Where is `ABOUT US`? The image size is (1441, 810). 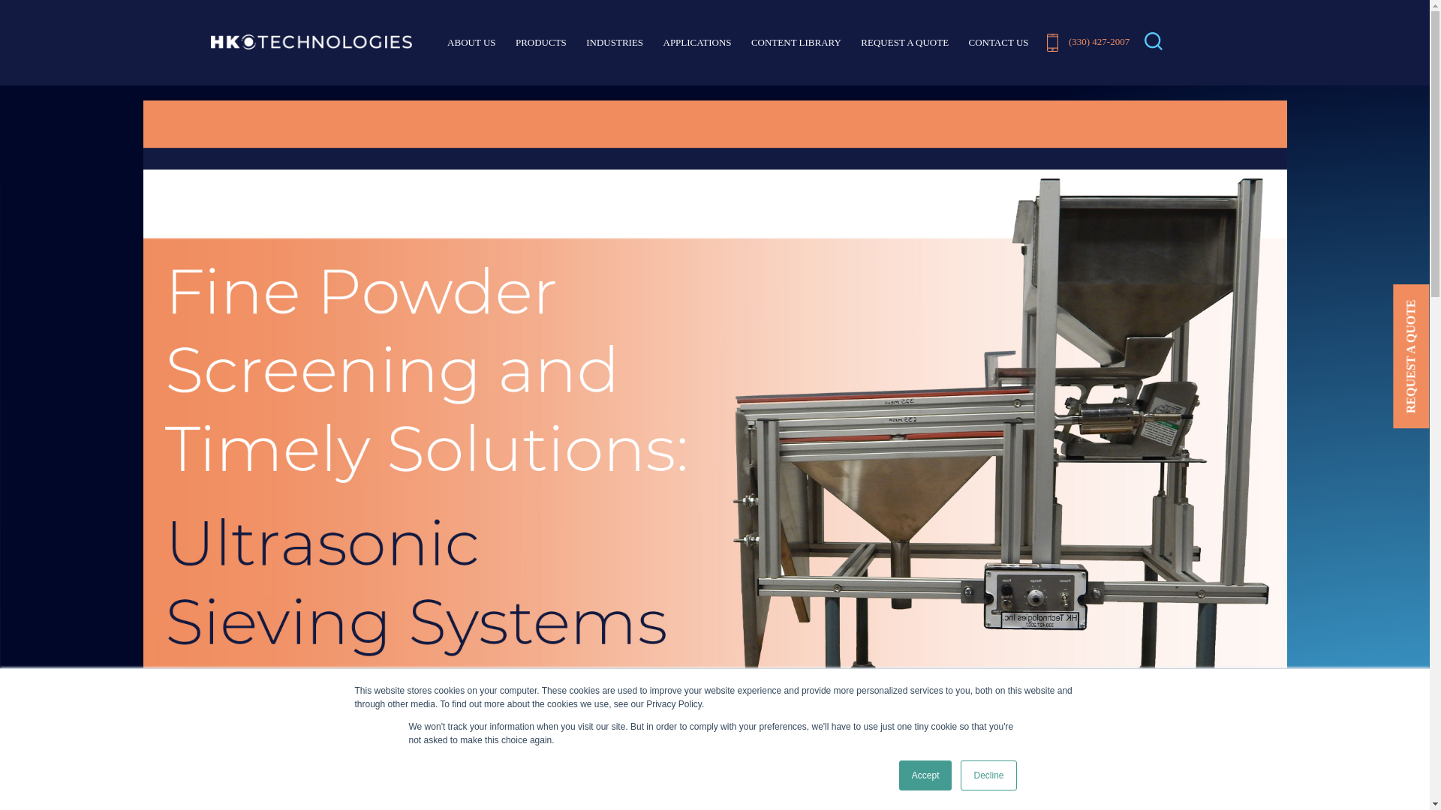
ABOUT US is located at coordinates (471, 43).